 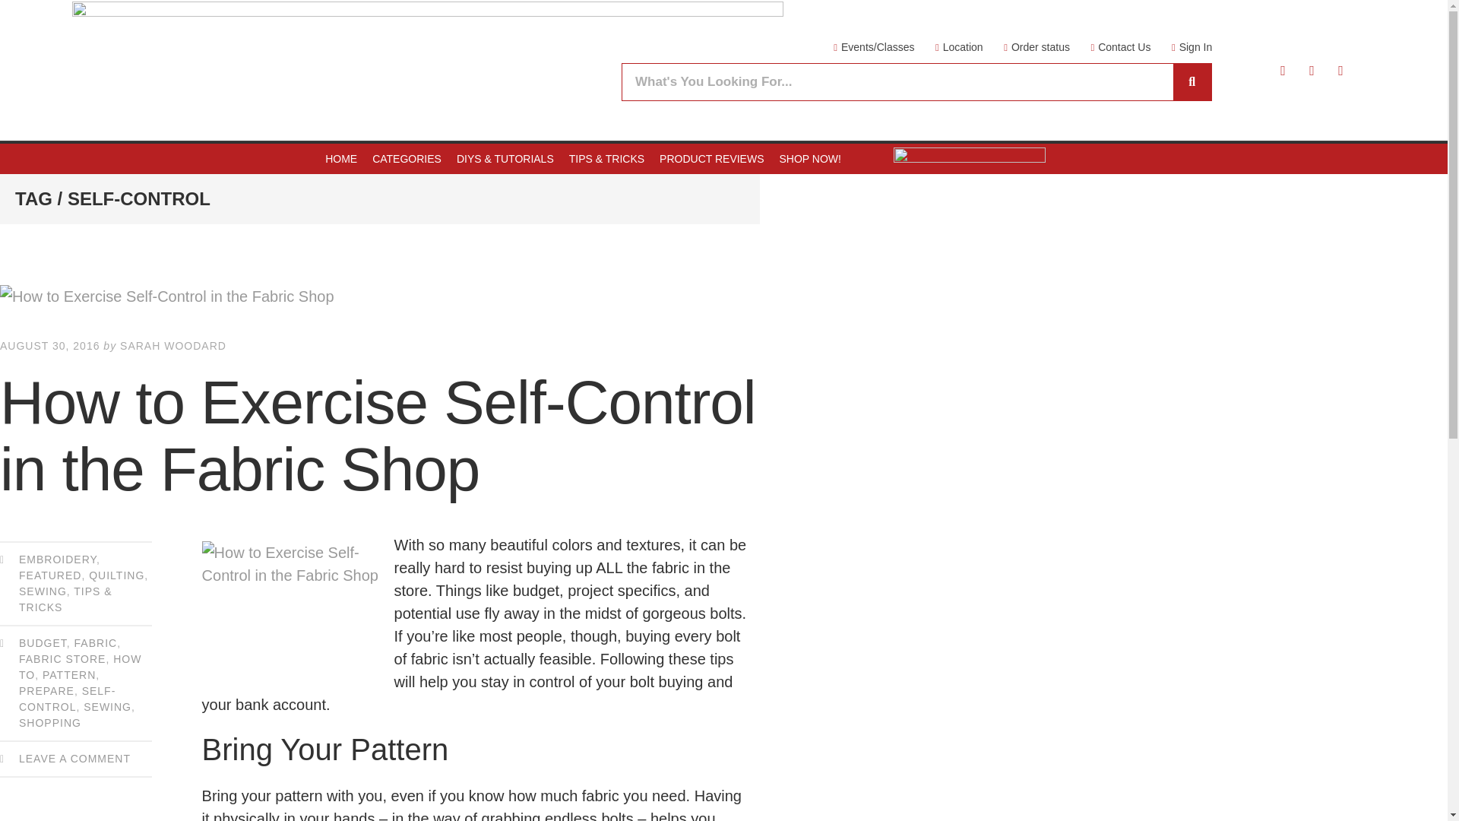 I want to click on SHOP NOW!, so click(x=810, y=158).